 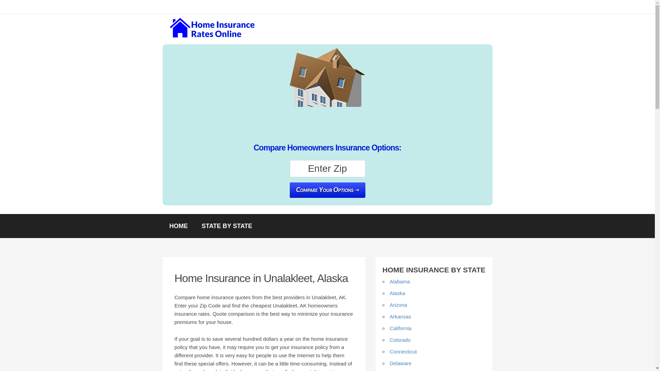 What do you see at coordinates (400, 316) in the screenshot?
I see `Arkansas` at bounding box center [400, 316].